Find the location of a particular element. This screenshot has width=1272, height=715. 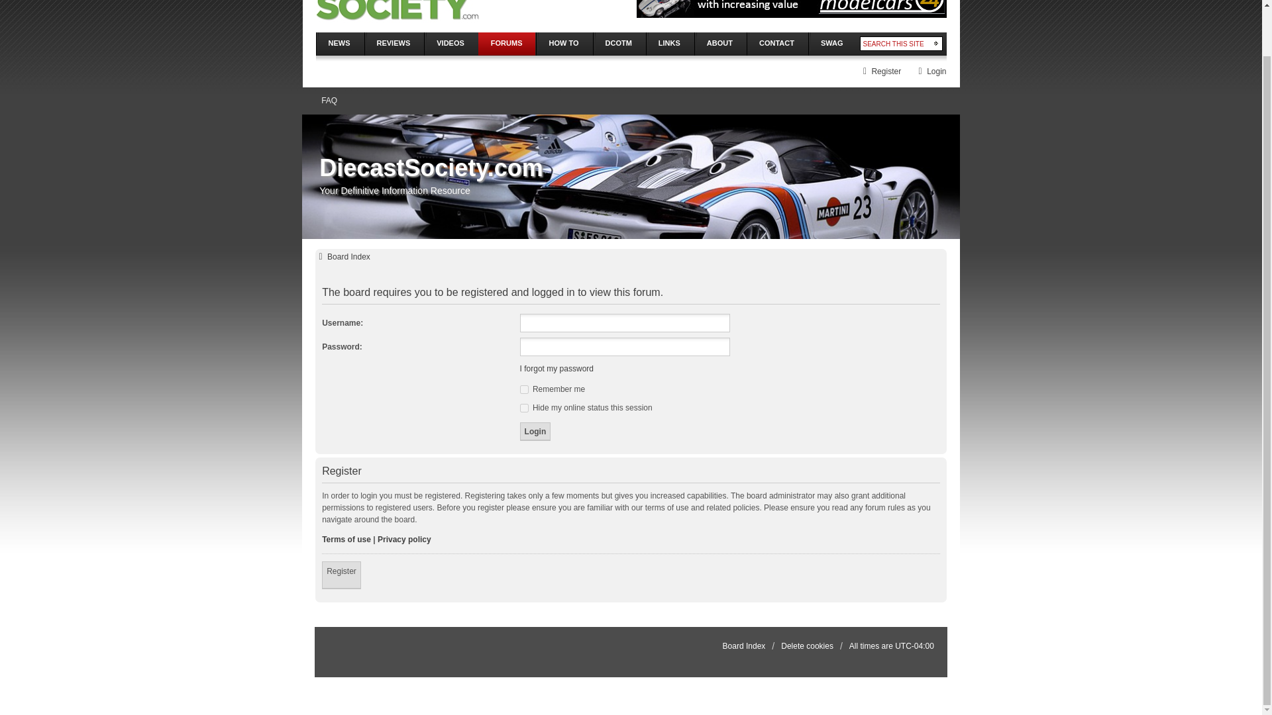

on is located at coordinates (525, 389).